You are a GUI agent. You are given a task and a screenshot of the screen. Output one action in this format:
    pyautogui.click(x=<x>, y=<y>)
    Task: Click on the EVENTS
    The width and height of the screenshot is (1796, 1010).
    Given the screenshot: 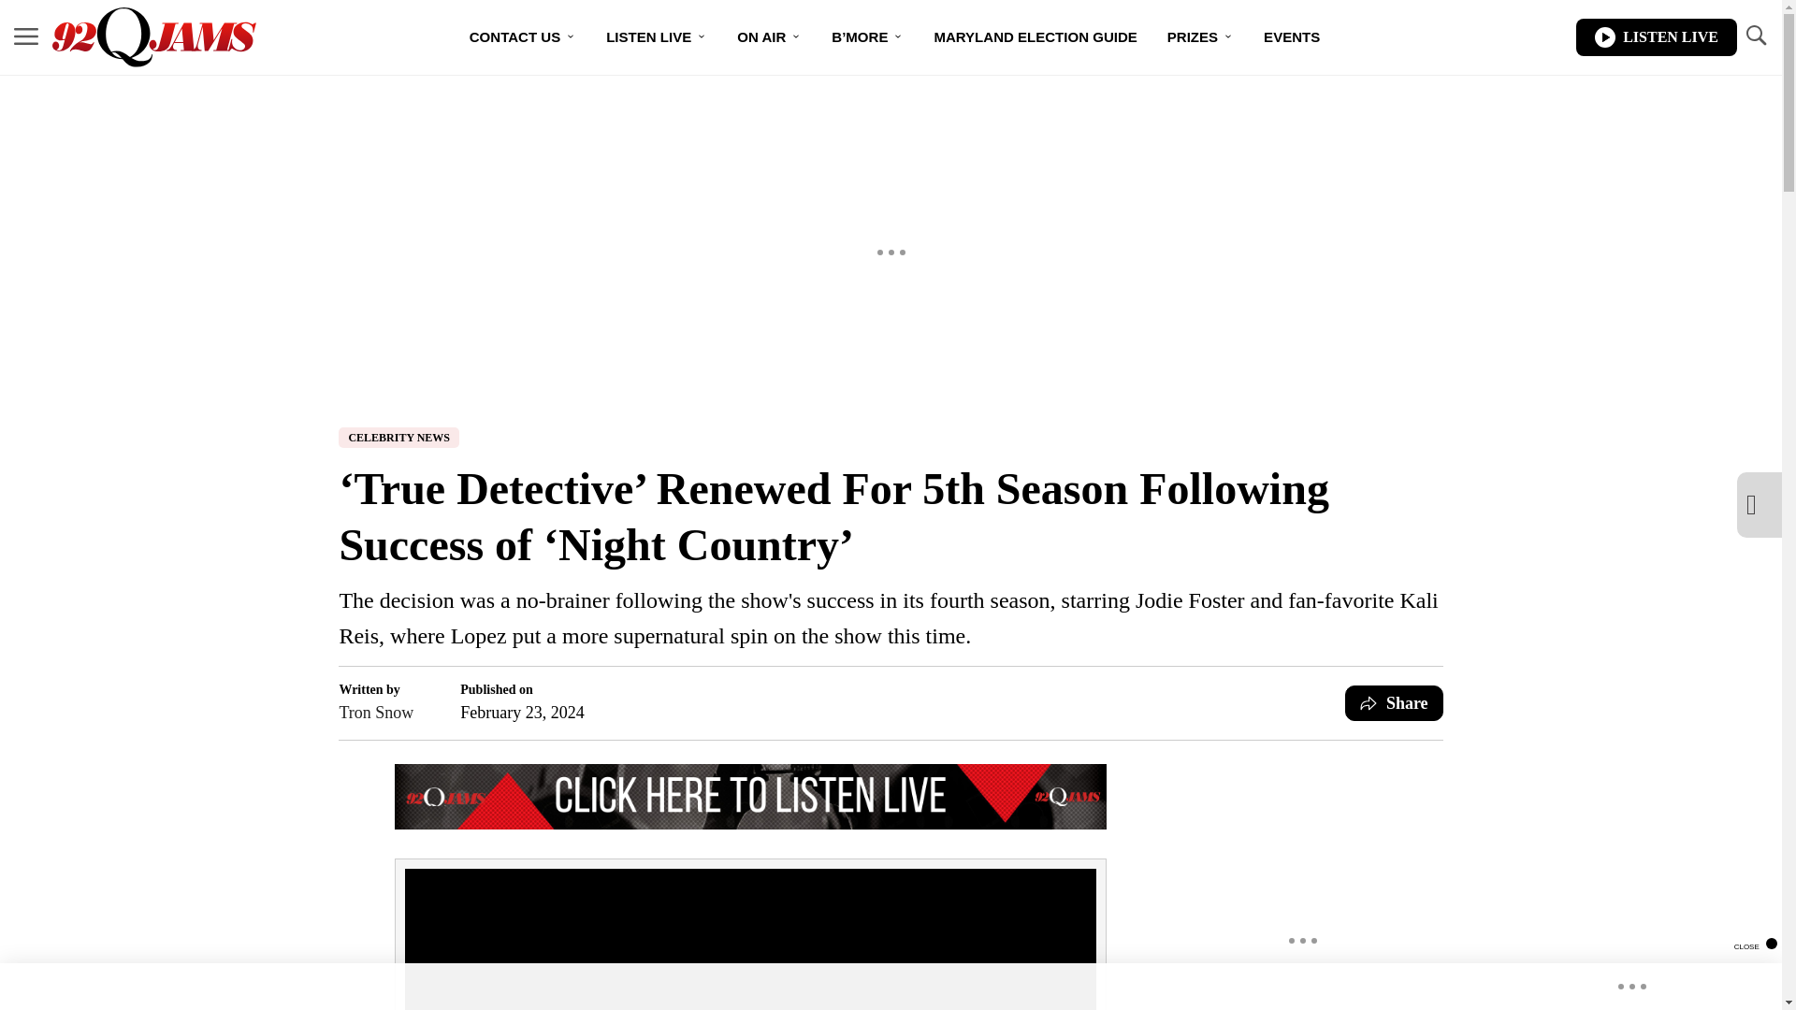 What is the action you would take?
    pyautogui.click(x=1291, y=37)
    